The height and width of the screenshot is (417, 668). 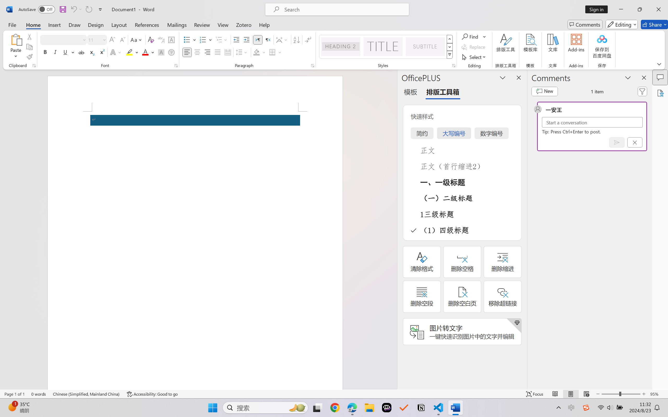 I want to click on Post comment (Ctrl + Enter), so click(x=617, y=142).